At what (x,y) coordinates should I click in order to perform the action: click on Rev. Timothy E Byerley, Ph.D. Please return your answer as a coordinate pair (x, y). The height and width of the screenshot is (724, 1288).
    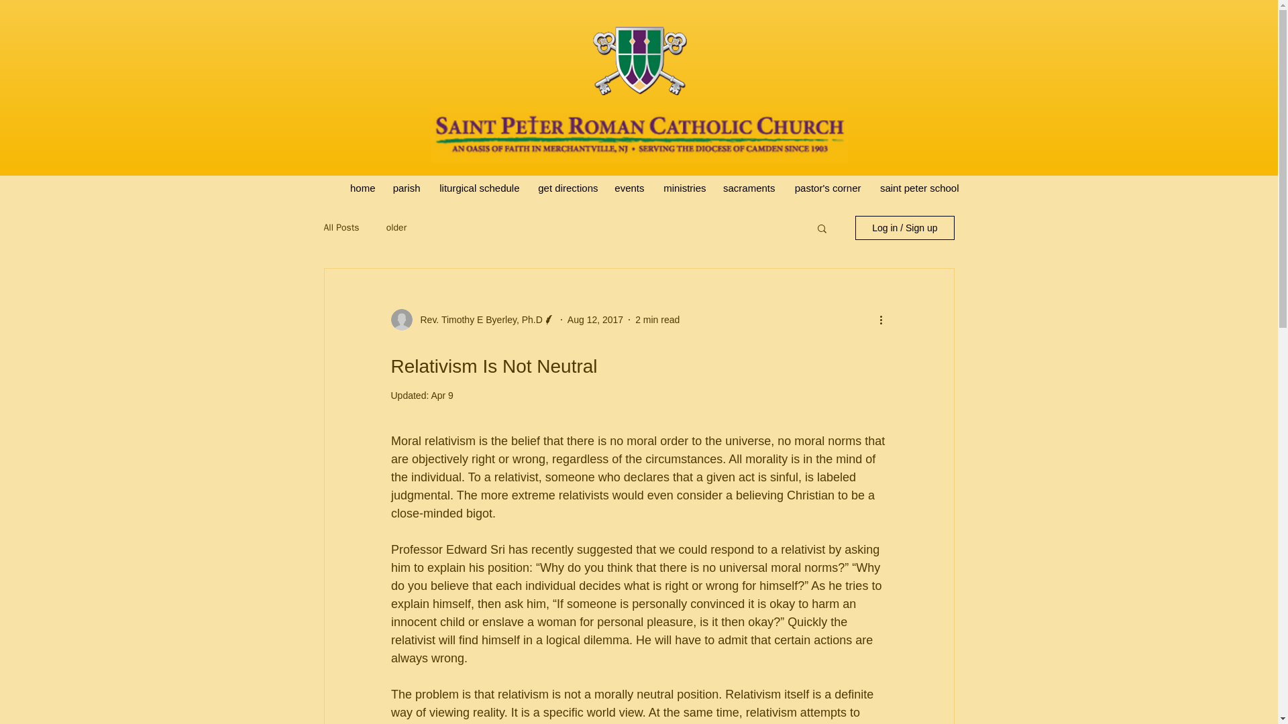
    Looking at the image, I should click on (477, 319).